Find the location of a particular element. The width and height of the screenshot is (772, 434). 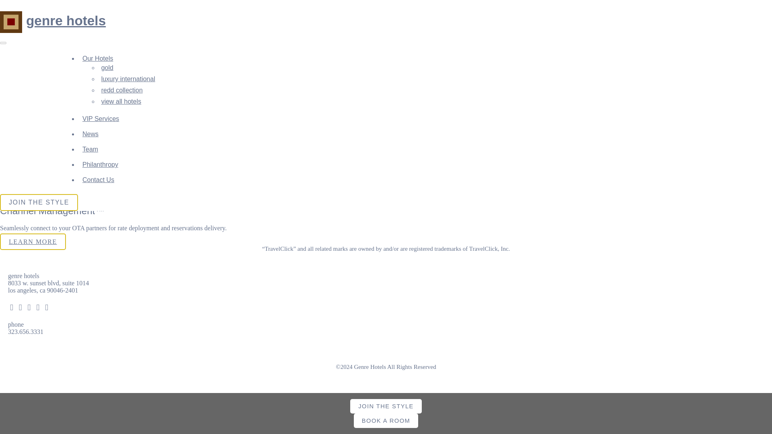

LEARN MORE is located at coordinates (33, 242).